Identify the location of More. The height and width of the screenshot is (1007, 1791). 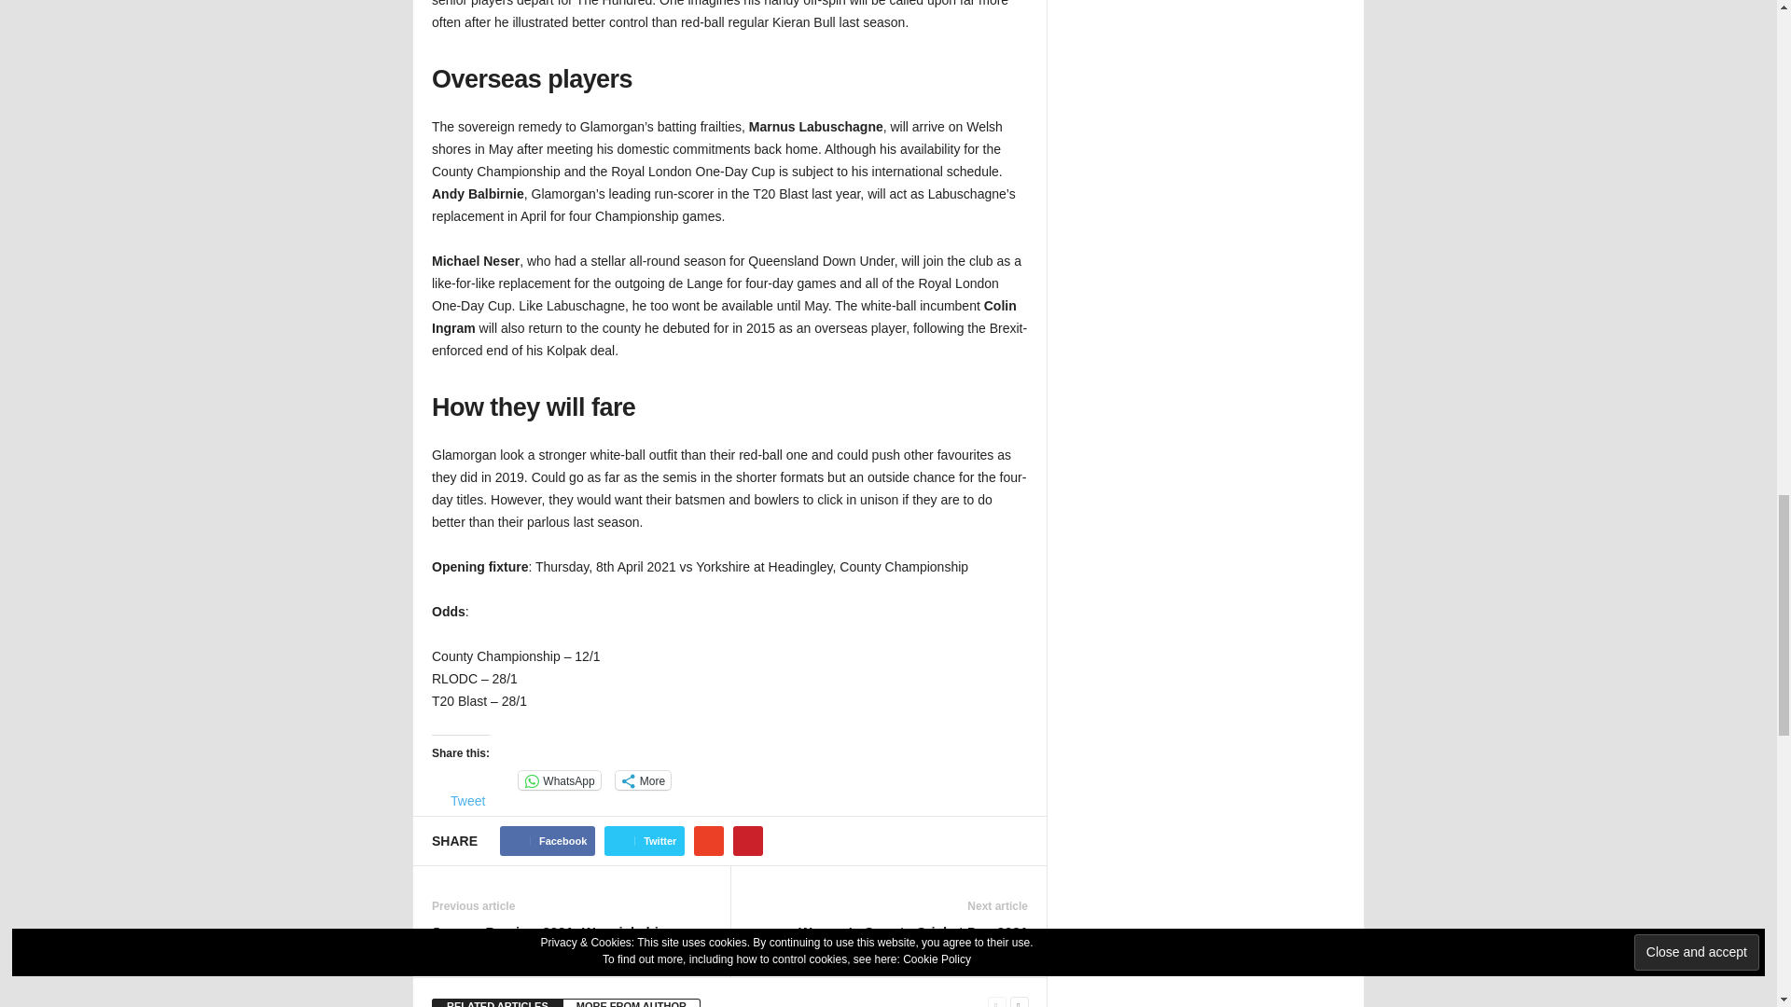
(643, 779).